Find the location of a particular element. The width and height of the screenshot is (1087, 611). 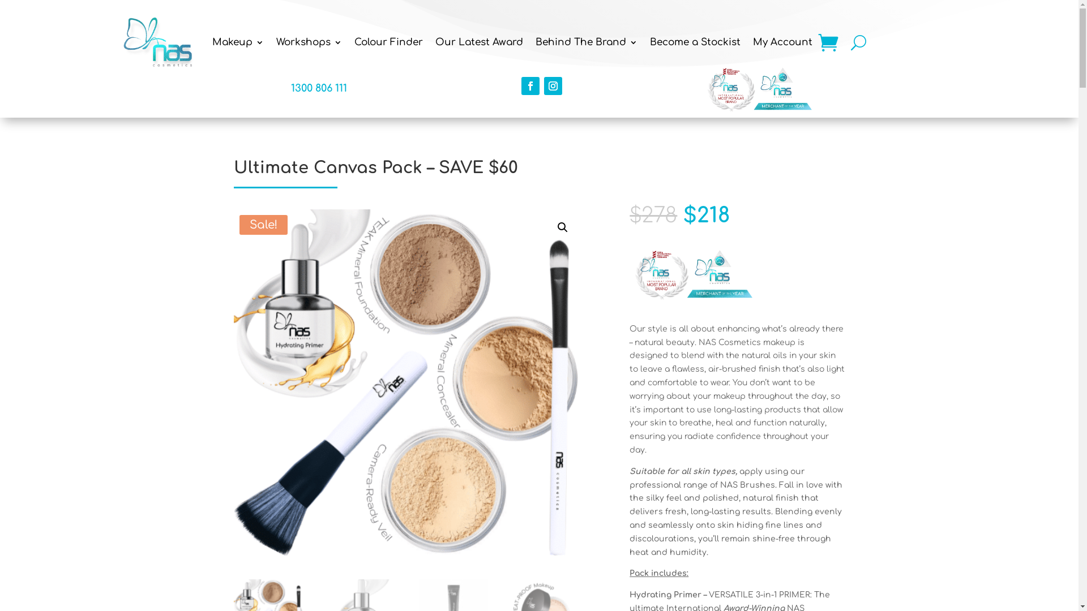

My Account is located at coordinates (782, 43).